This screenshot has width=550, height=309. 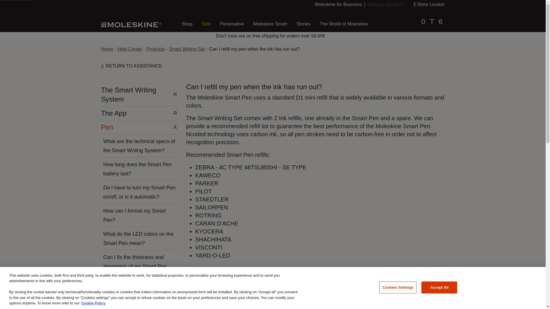 I want to click on Store Locator, so click(x=129, y=49).